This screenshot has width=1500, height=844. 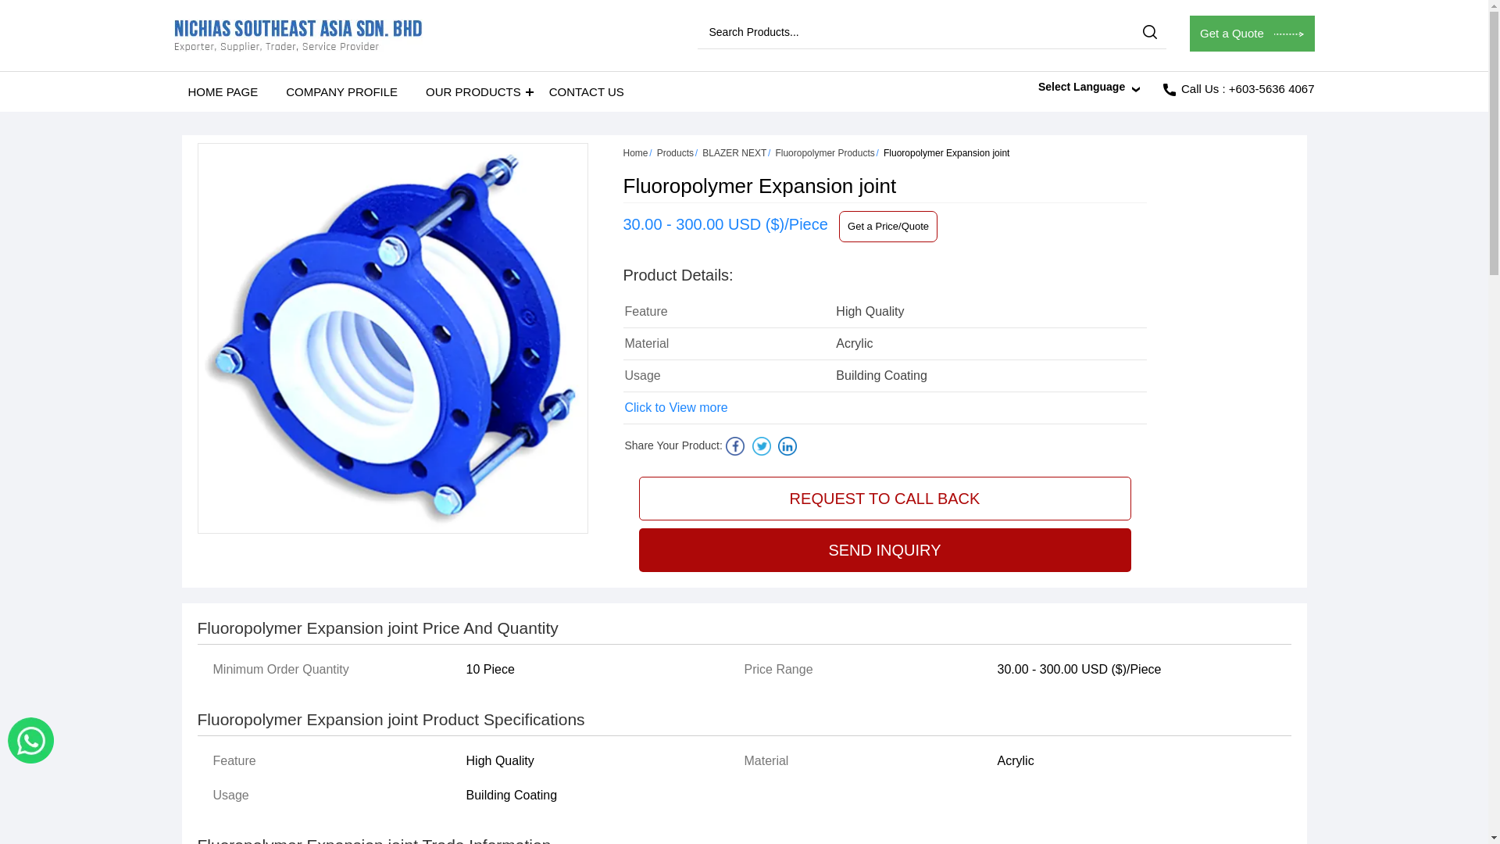 I want to click on CONTACT US, so click(x=587, y=91).